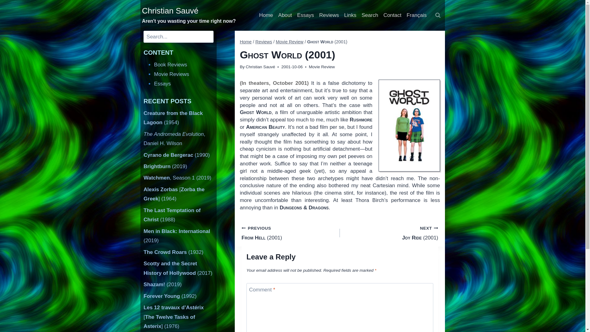  I want to click on Search, so click(369, 15).